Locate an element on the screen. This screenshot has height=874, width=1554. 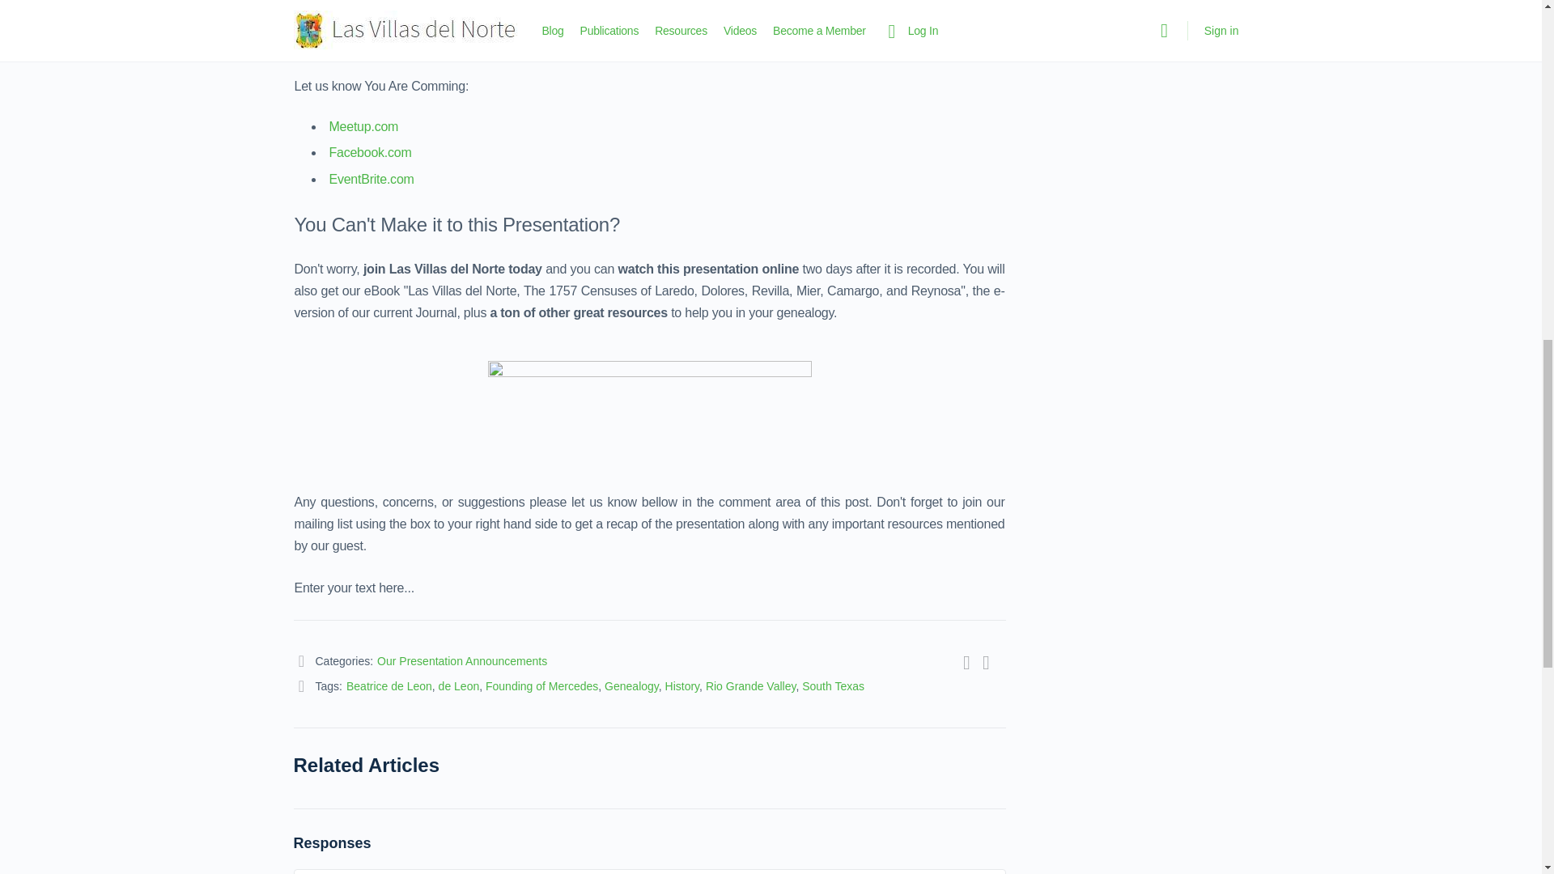
Founding of Mercedes is located at coordinates (541, 686).